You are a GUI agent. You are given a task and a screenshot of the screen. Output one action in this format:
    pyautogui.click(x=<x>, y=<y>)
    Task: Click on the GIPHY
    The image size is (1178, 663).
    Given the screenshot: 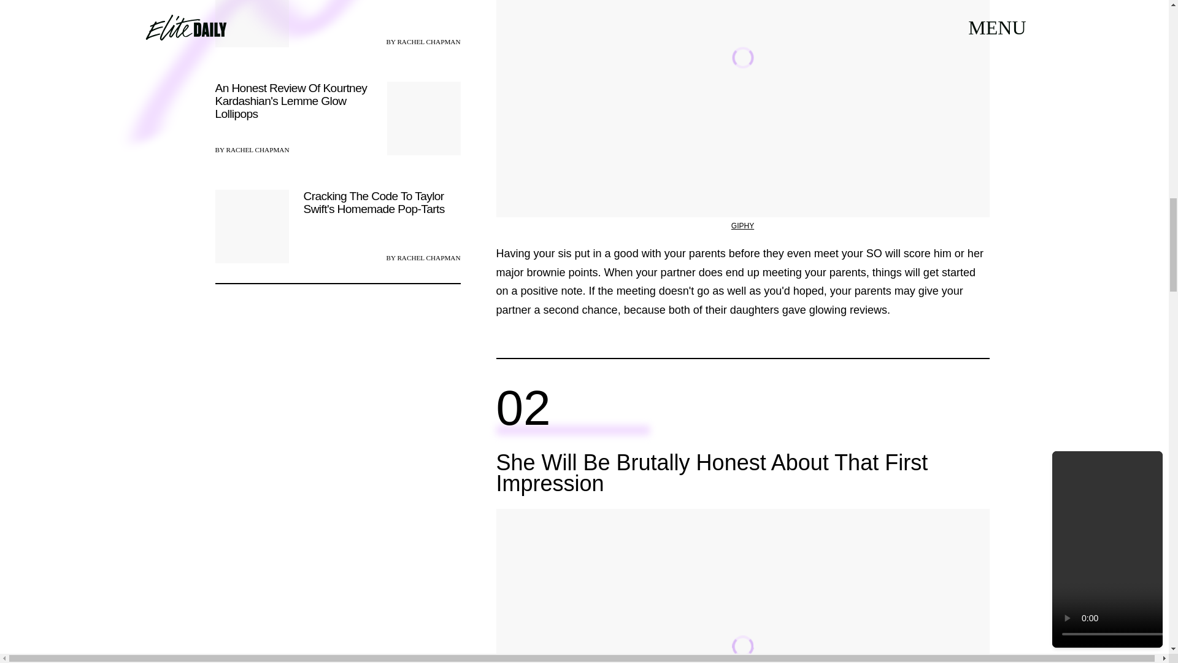 What is the action you would take?
    pyautogui.click(x=742, y=225)
    